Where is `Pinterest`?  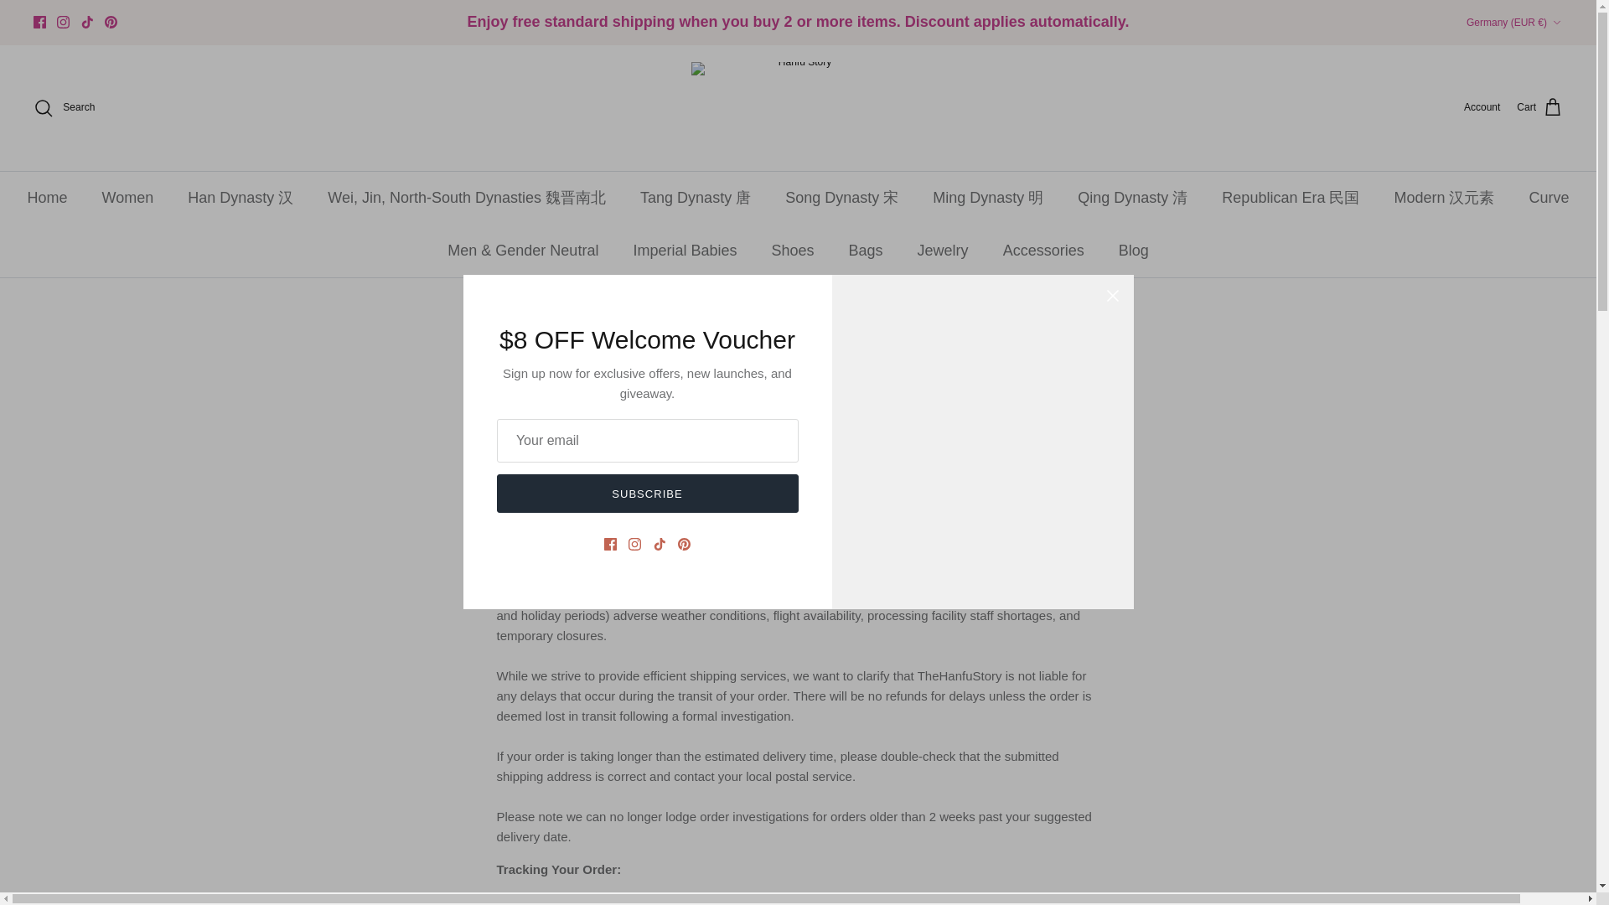 Pinterest is located at coordinates (111, 22).